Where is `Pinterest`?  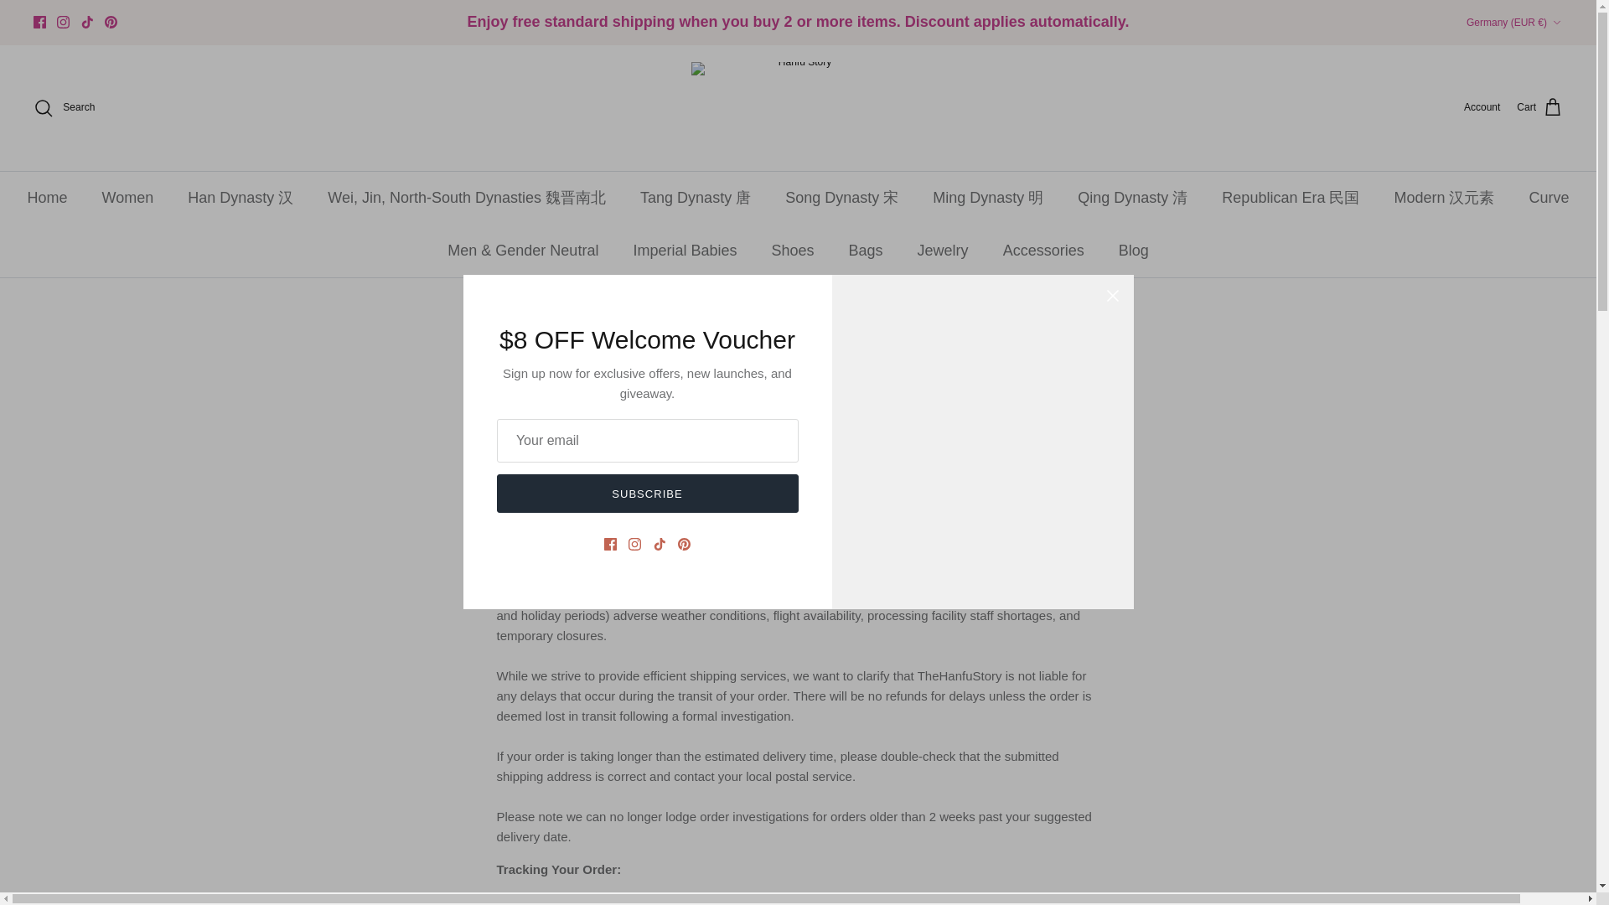 Pinterest is located at coordinates (111, 22).